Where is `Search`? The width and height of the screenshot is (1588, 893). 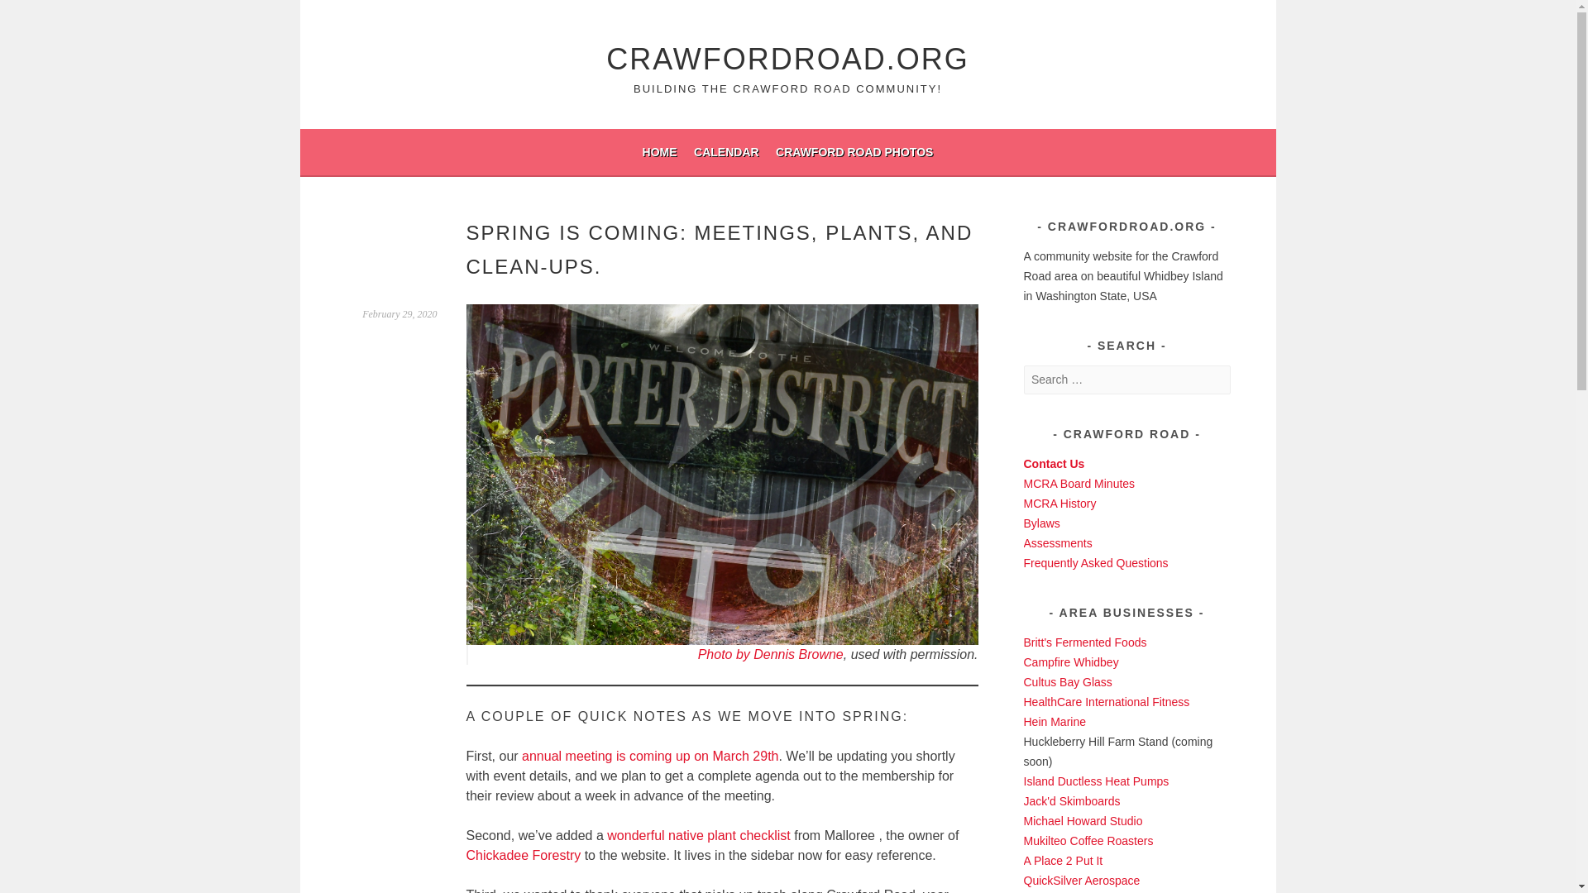
Search is located at coordinates (33, 15).